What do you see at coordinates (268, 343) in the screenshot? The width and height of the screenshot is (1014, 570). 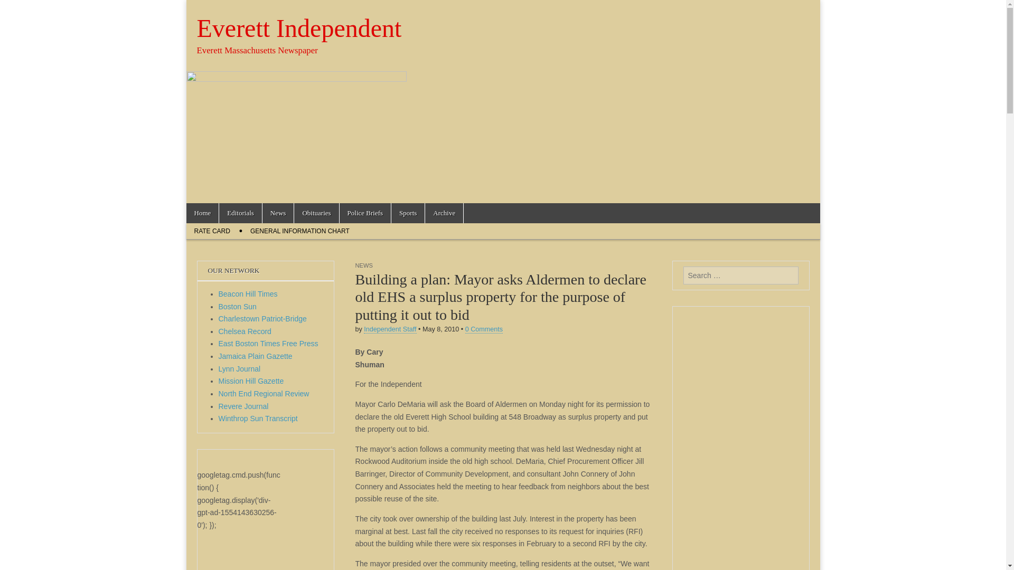 I see `East Boston Times Free Press` at bounding box center [268, 343].